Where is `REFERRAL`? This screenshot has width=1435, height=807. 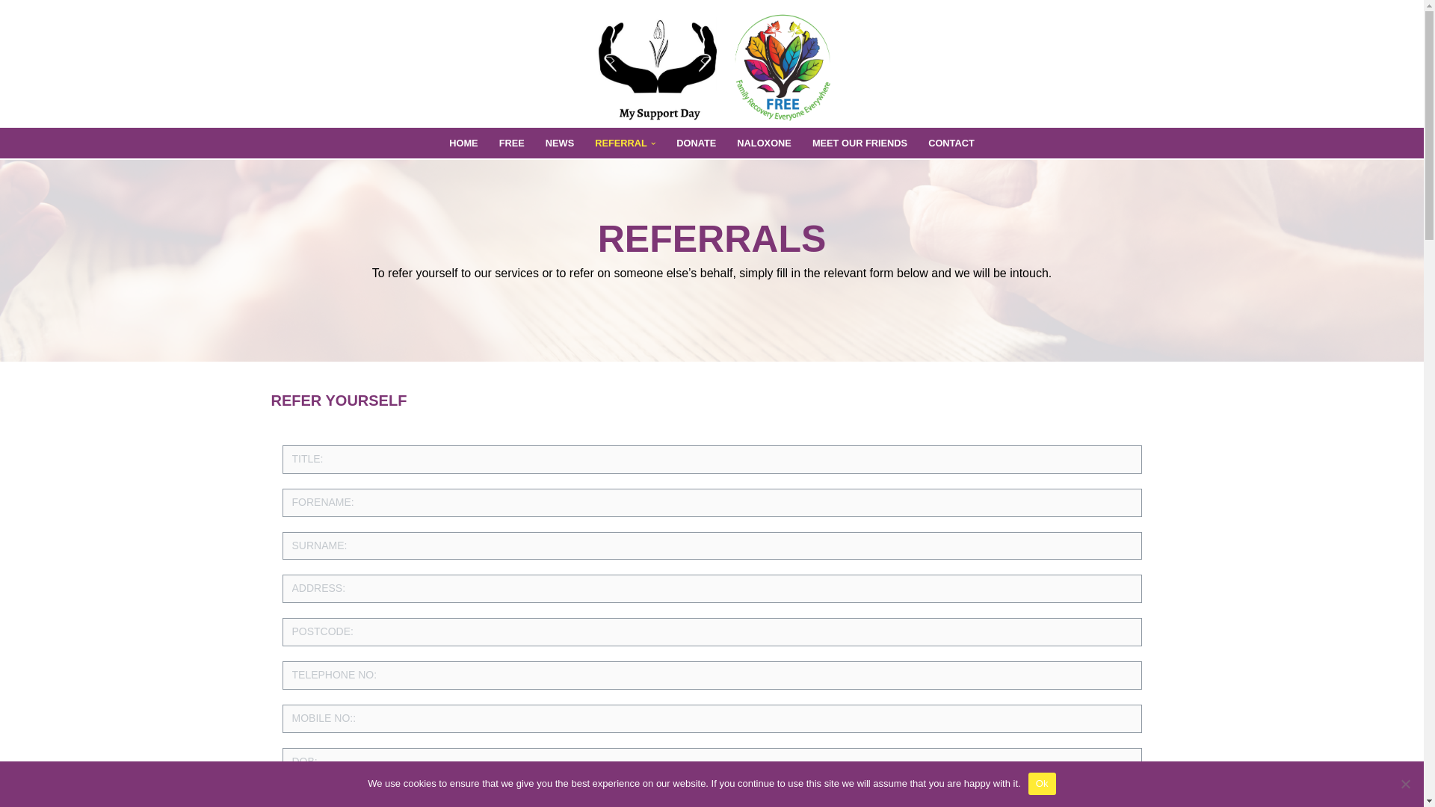 REFERRAL is located at coordinates (620, 143).